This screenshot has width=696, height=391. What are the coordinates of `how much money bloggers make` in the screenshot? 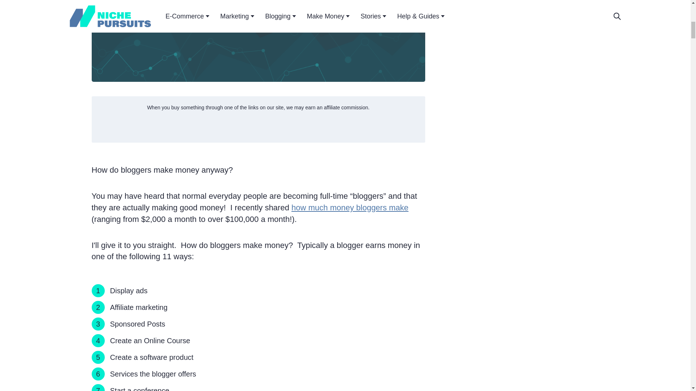 It's located at (350, 207).